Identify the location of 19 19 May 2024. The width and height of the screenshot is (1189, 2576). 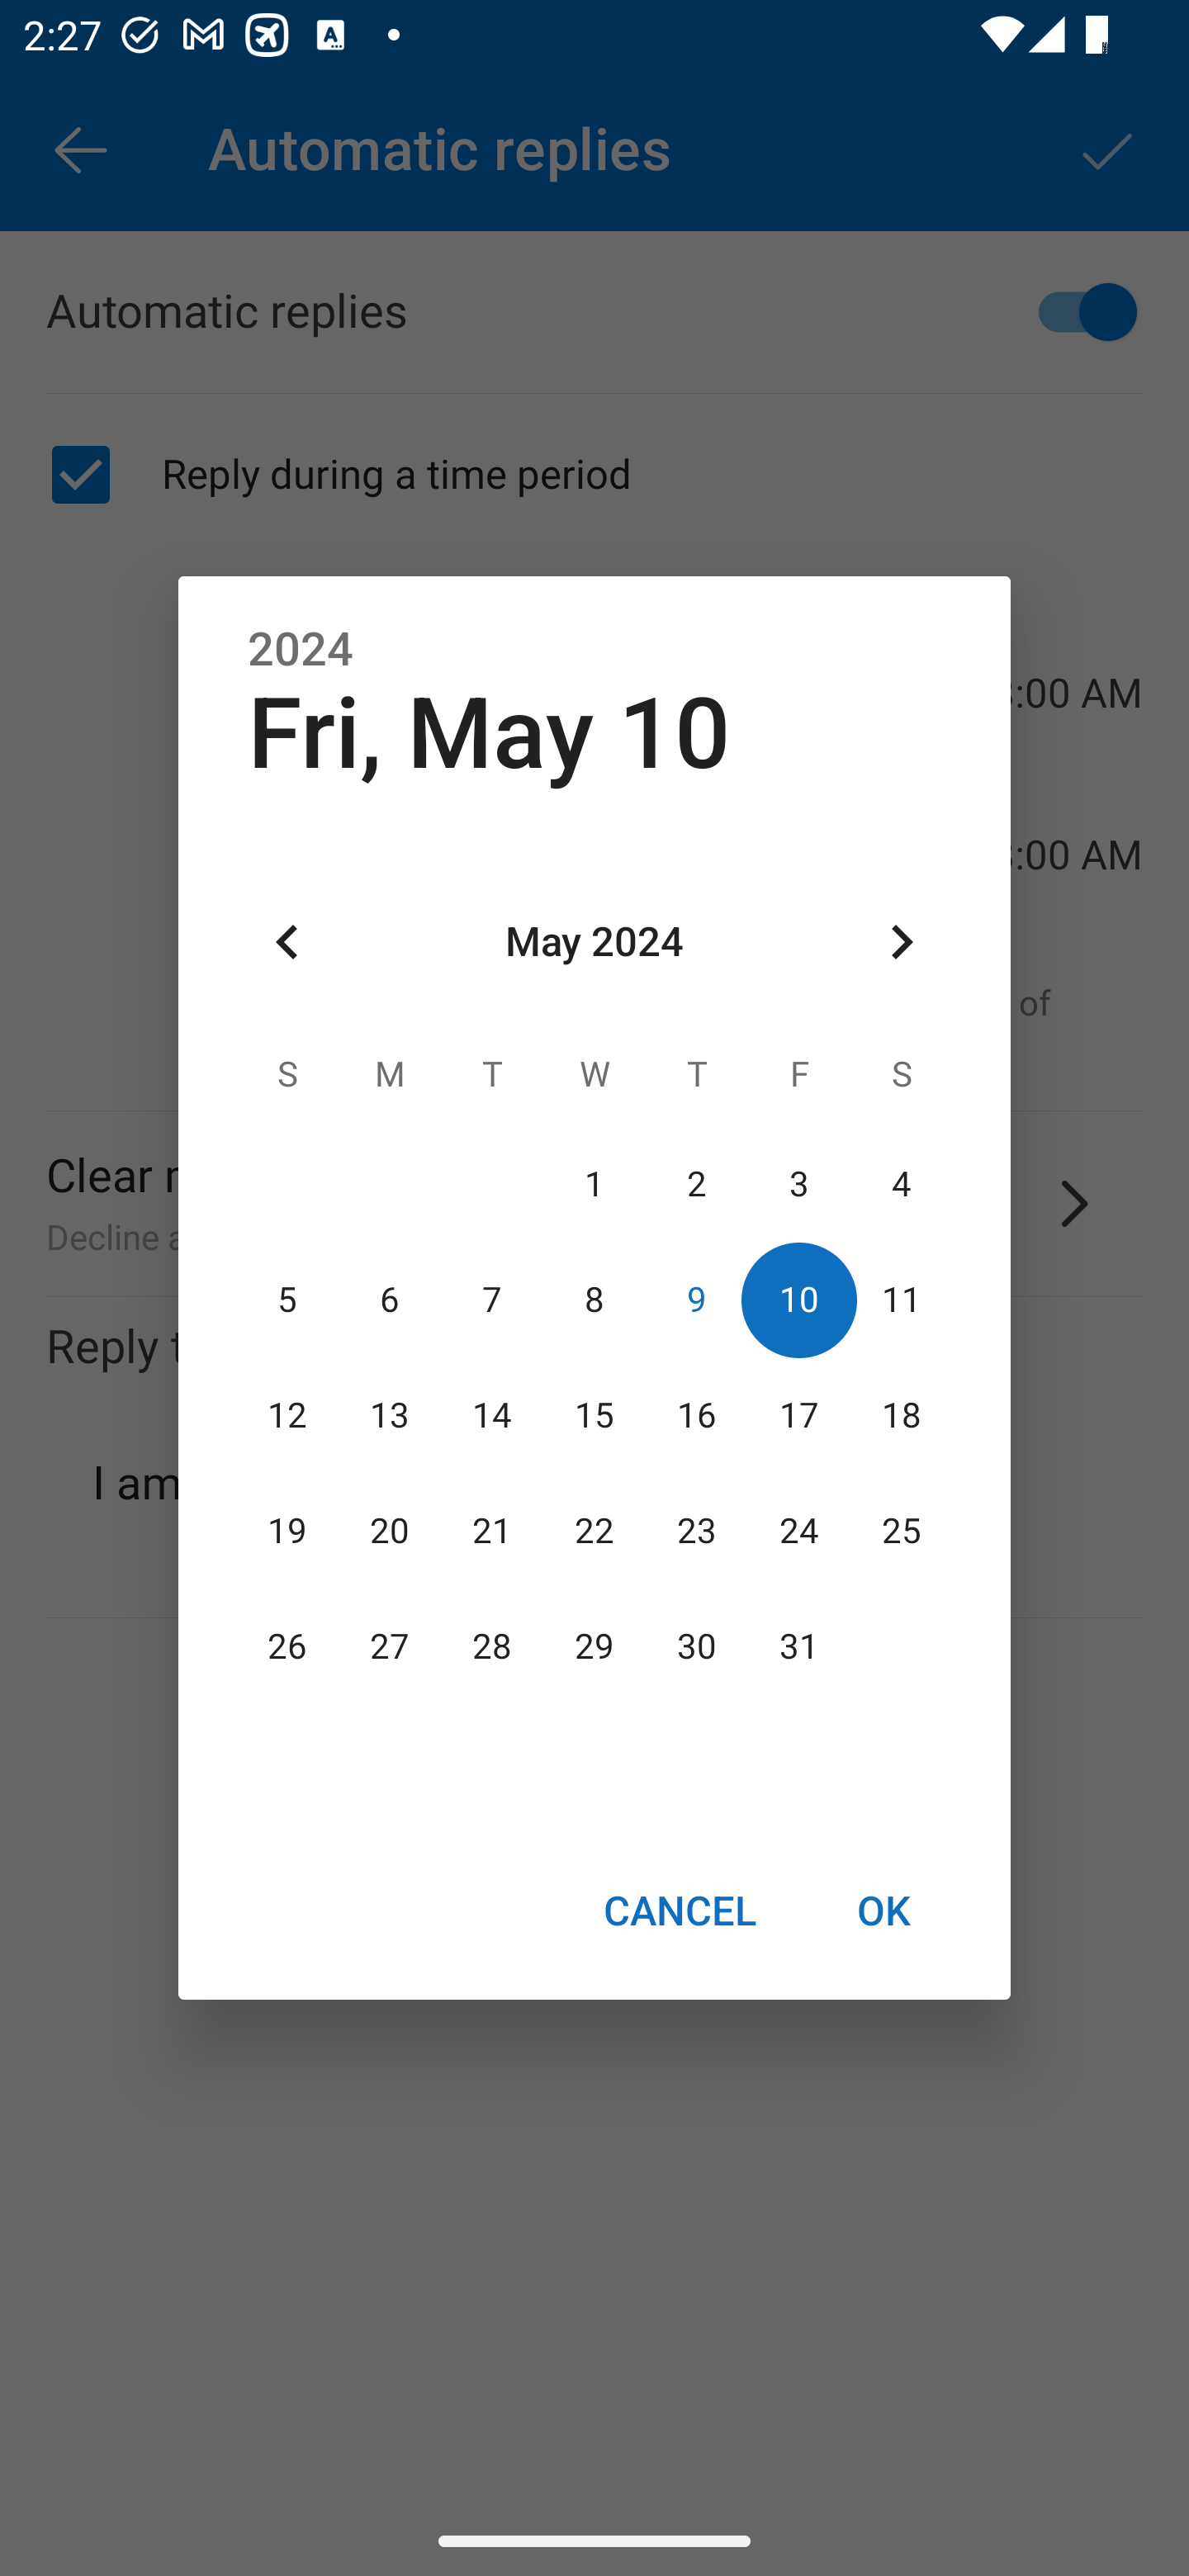
(287, 1531).